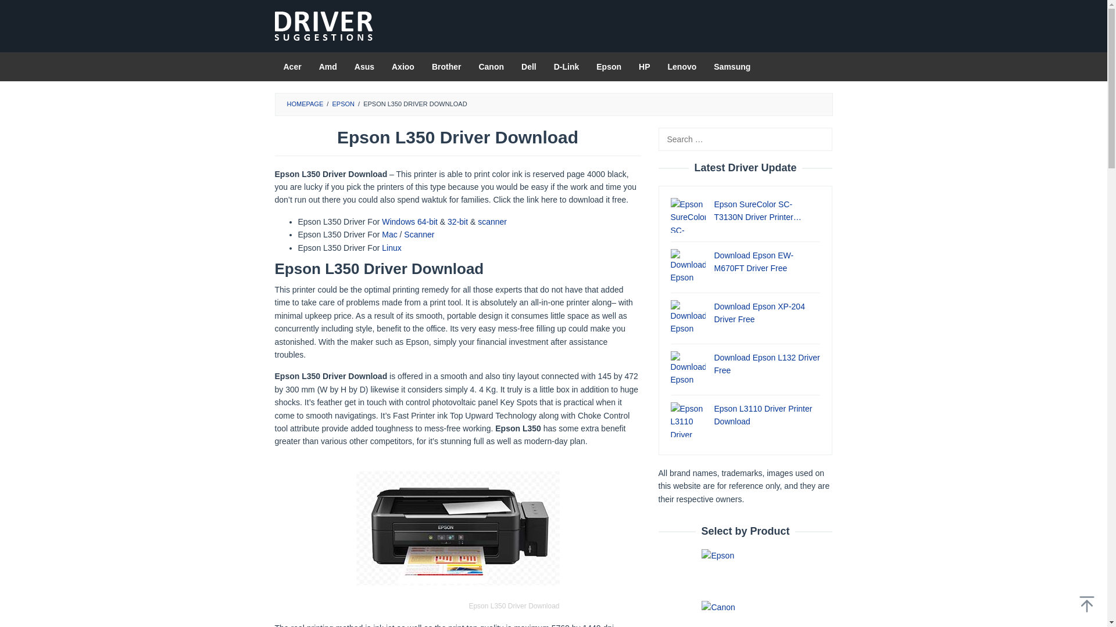 The image size is (1116, 627). Describe the element at coordinates (323, 25) in the screenshot. I see `Driver Suggestions` at that location.